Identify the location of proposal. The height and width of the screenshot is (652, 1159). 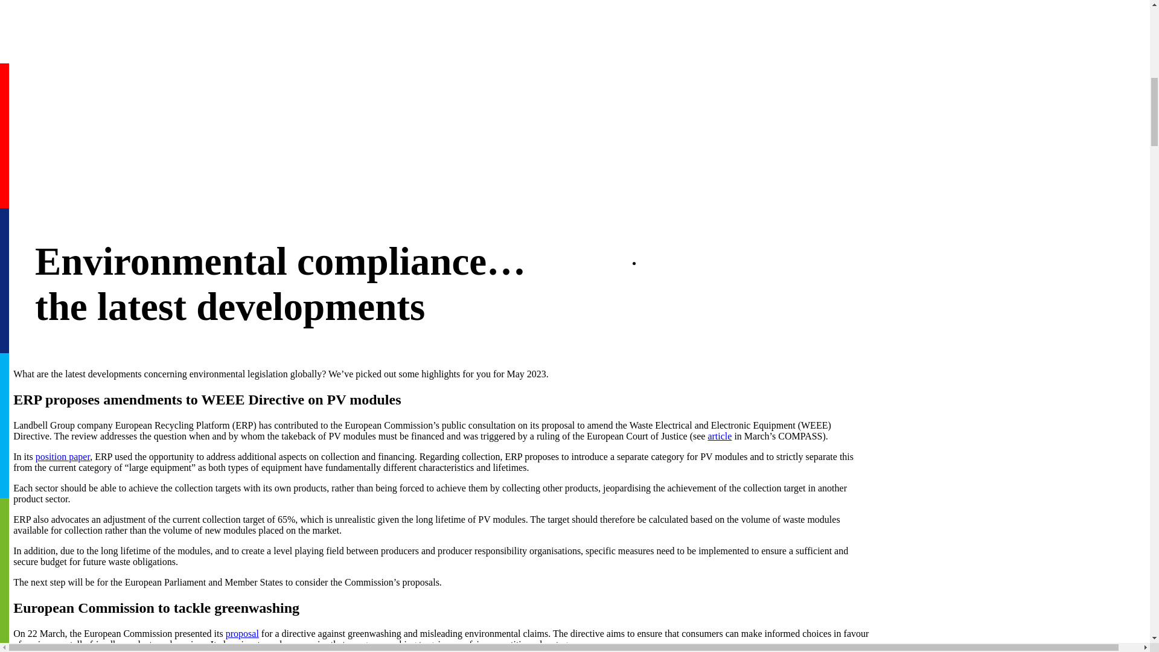
(242, 634).